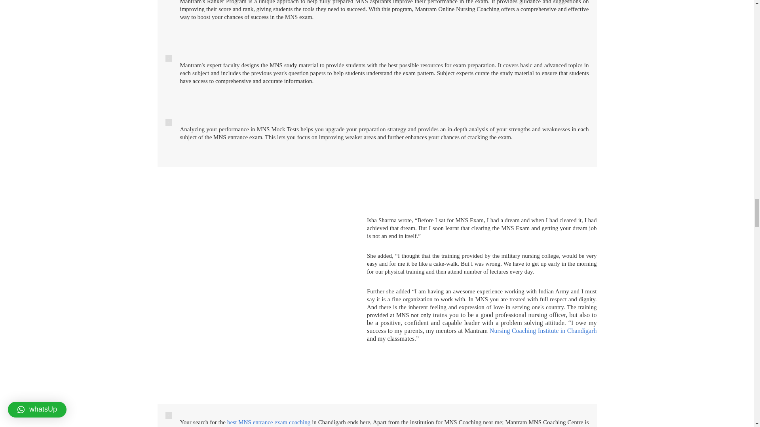 The image size is (760, 427). Describe the element at coordinates (268, 422) in the screenshot. I see `best MNS entrance exam coaching` at that location.